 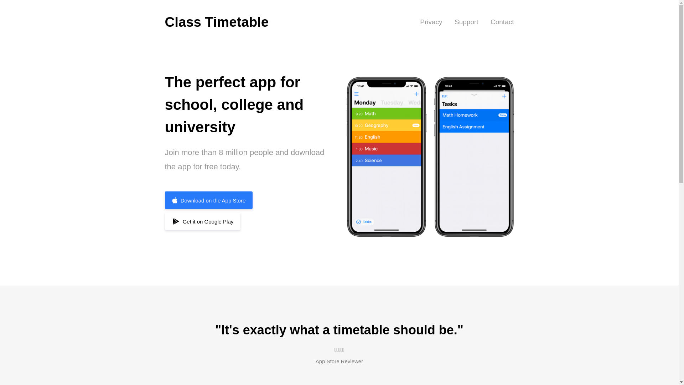 What do you see at coordinates (217, 22) in the screenshot?
I see `Class Timetable` at bounding box center [217, 22].